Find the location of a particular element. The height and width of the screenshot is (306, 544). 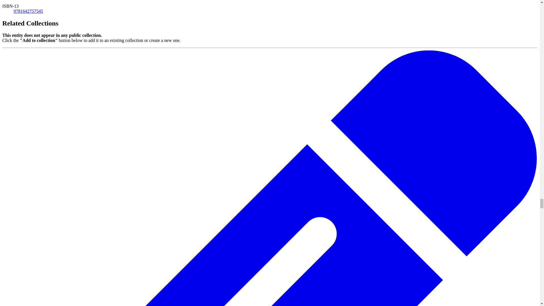

9781642757545 is located at coordinates (28, 11).